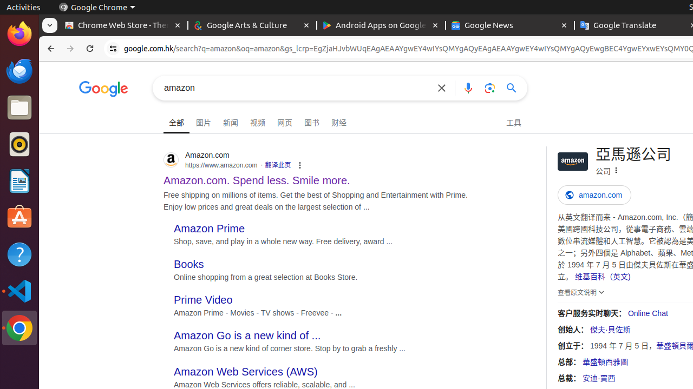  What do you see at coordinates (104, 90) in the screenshot?
I see `Google 首页` at bounding box center [104, 90].